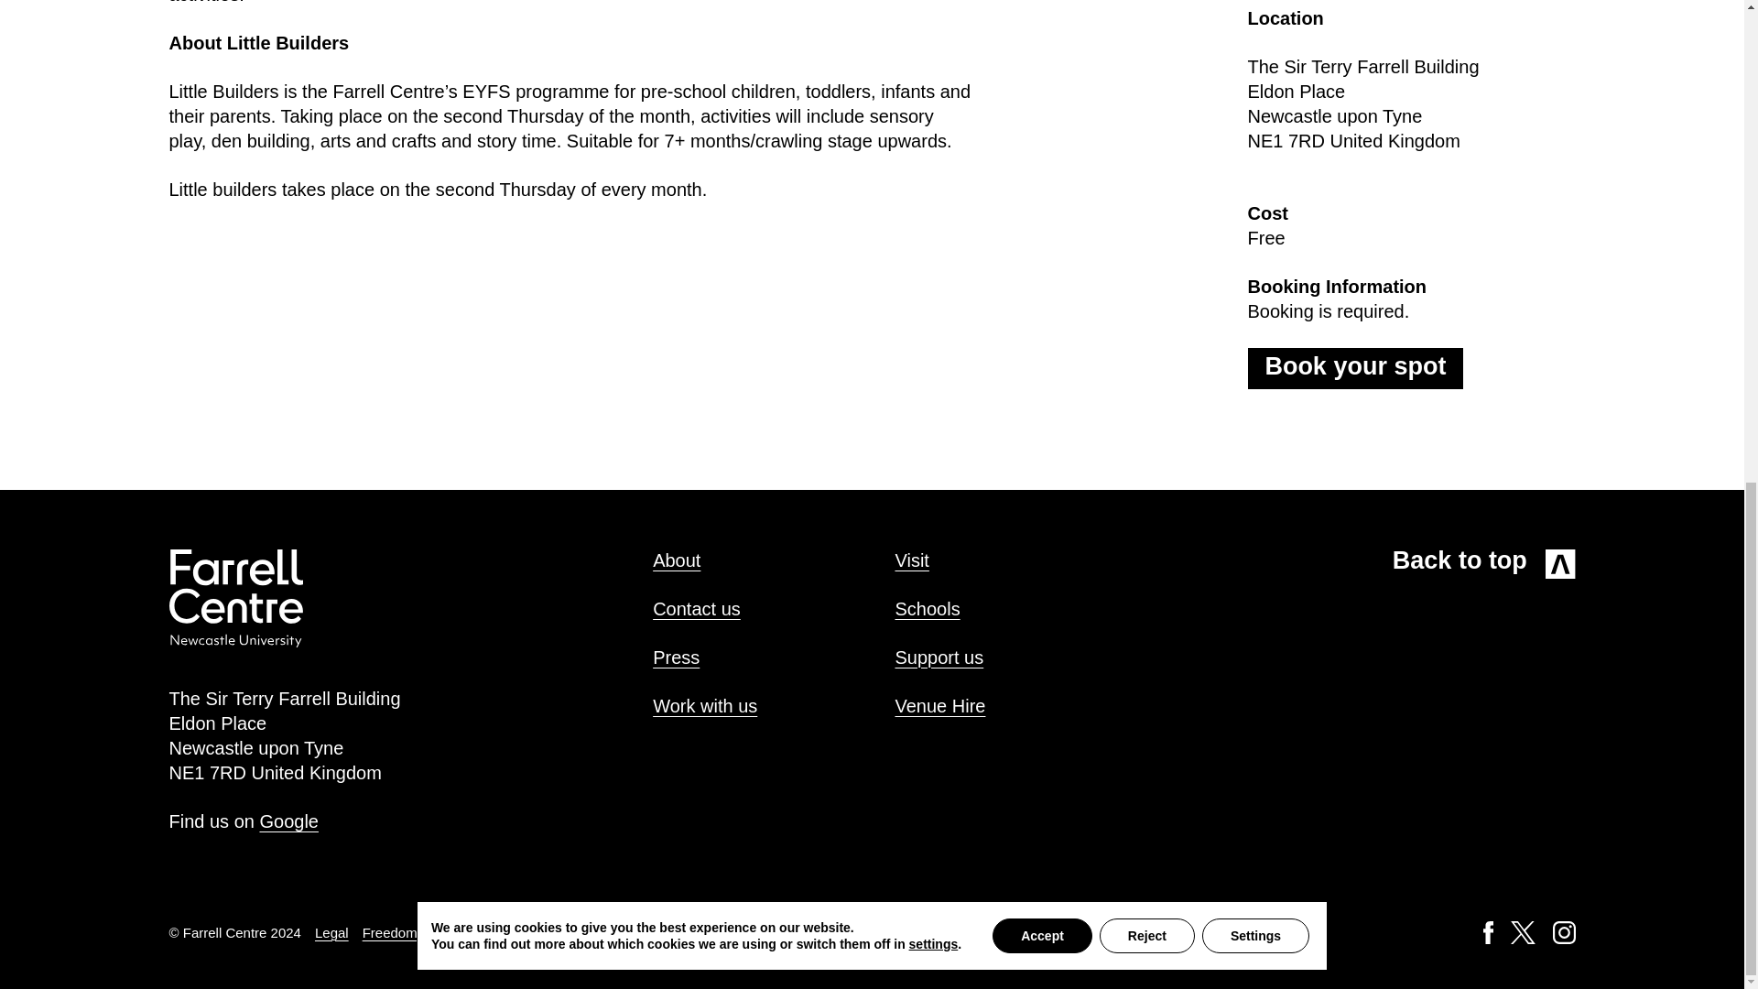 This screenshot has width=1758, height=989. What do you see at coordinates (1483, 564) in the screenshot?
I see `Back to top` at bounding box center [1483, 564].